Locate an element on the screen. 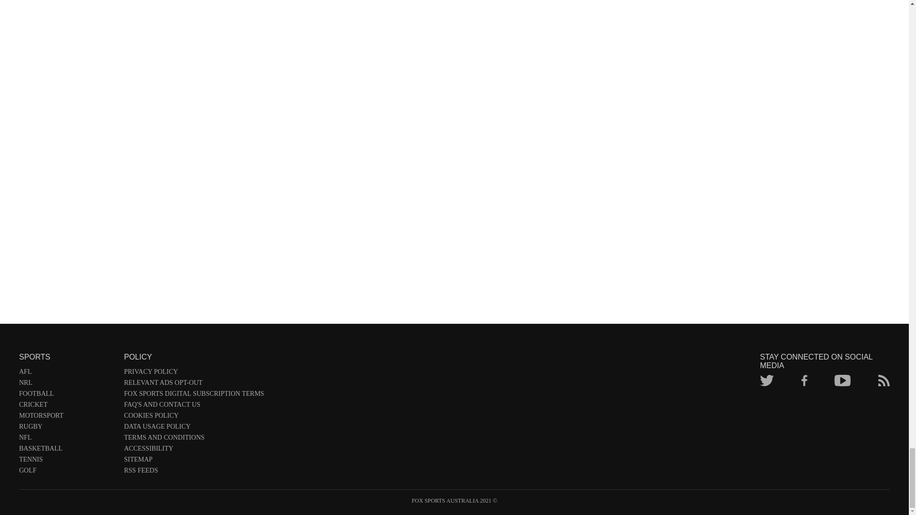  ACCESSIBILITY is located at coordinates (194, 450).